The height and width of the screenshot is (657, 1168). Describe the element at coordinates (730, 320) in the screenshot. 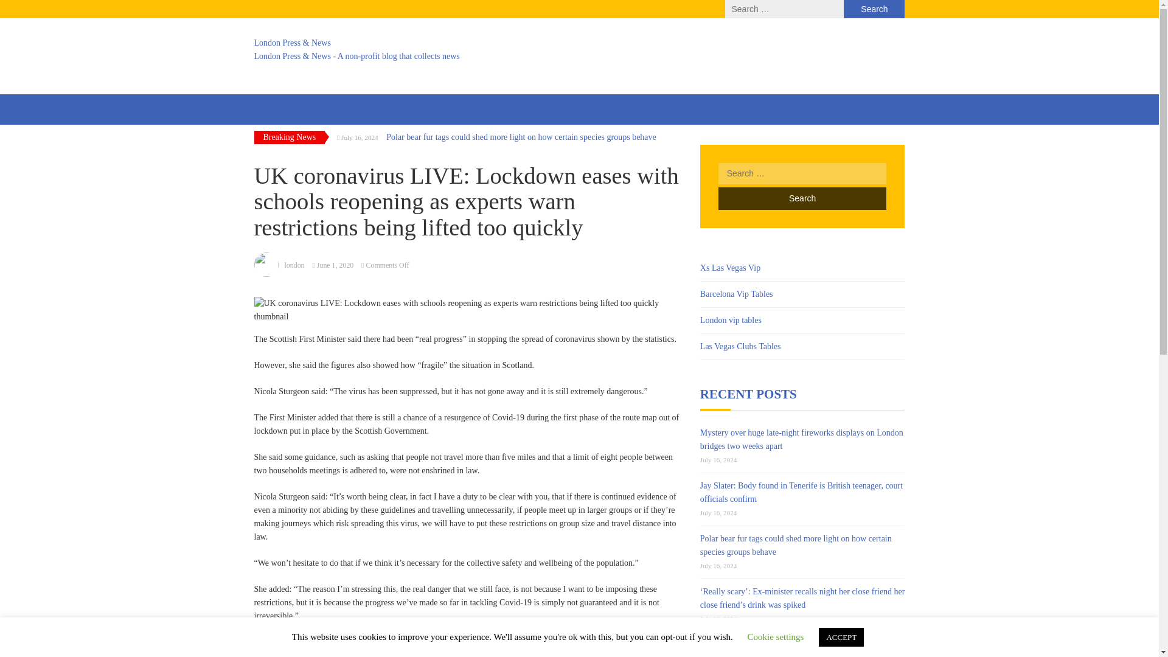

I see `London vip tables` at that location.